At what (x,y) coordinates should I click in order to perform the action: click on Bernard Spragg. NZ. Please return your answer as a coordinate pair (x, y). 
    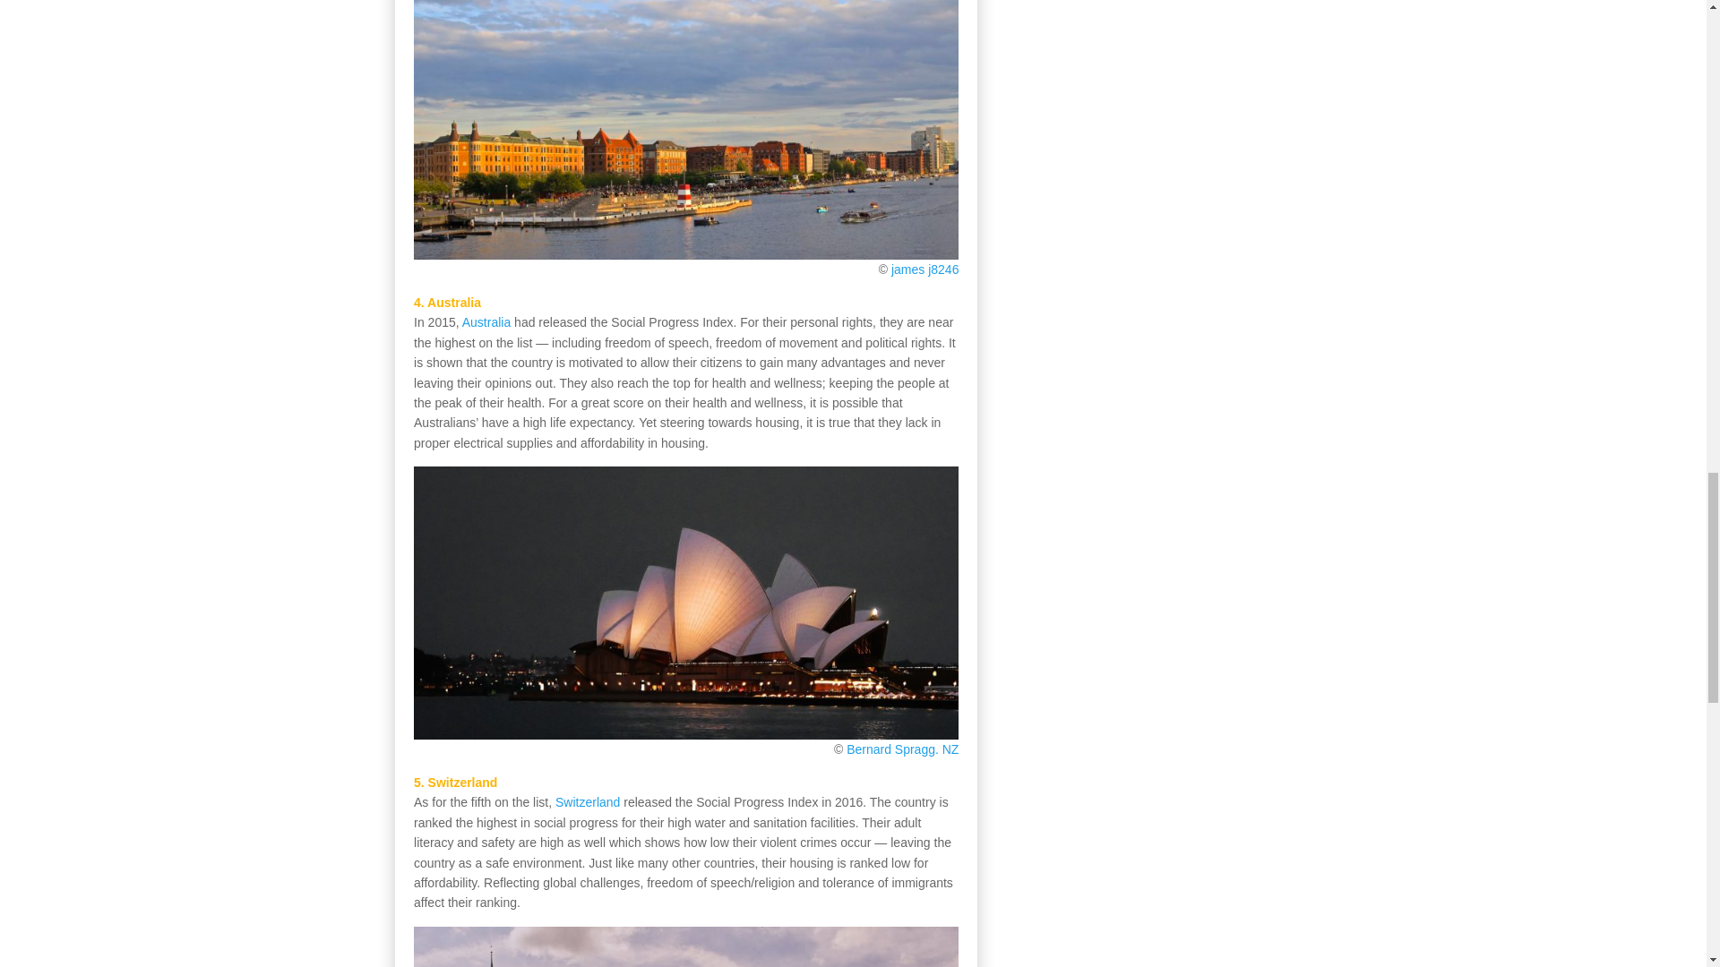
    Looking at the image, I should click on (901, 749).